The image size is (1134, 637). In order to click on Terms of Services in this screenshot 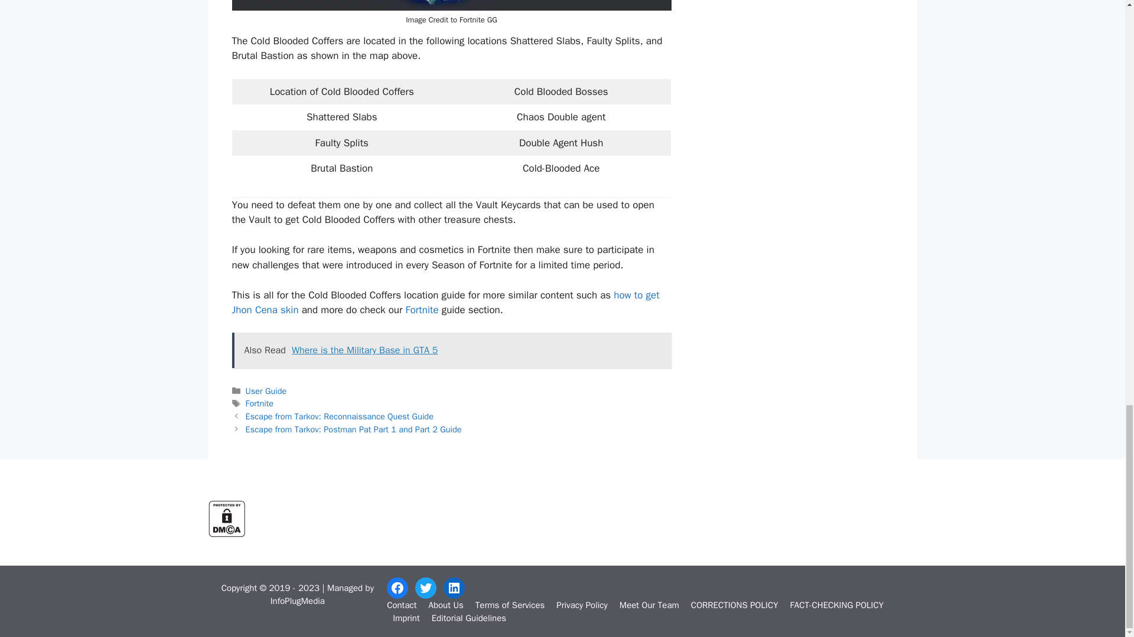, I will do `click(509, 605)`.